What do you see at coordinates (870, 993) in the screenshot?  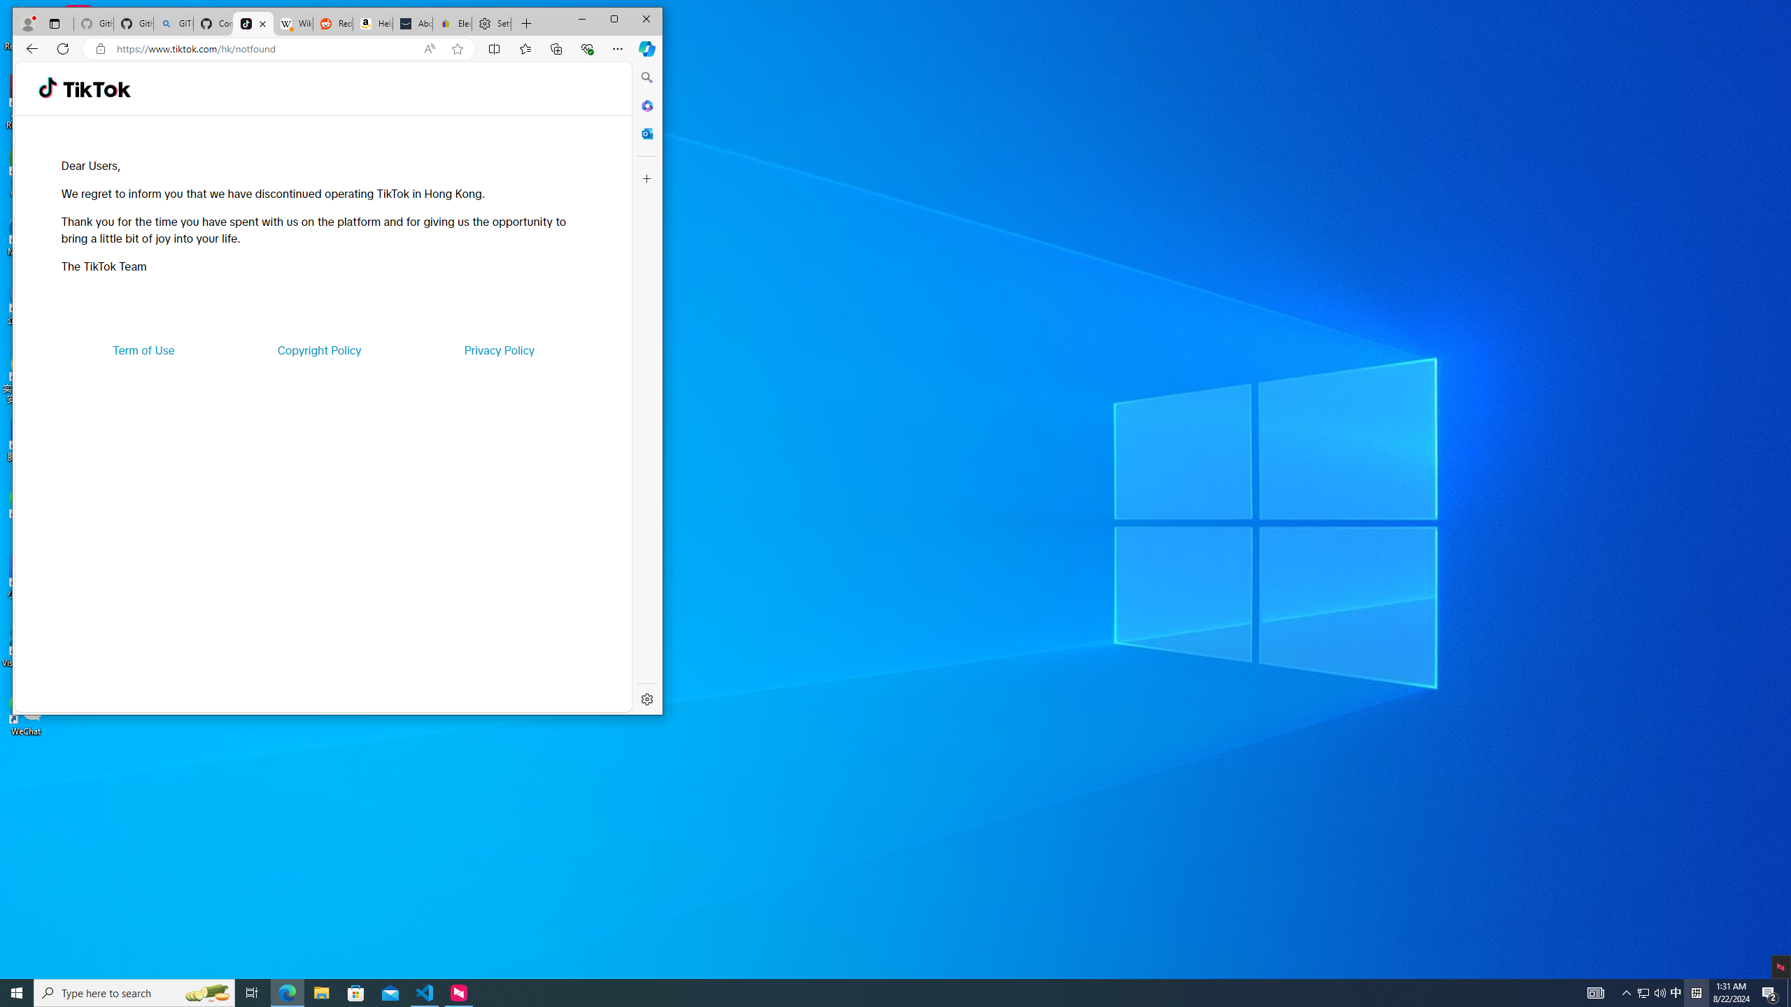 I see `Q2790: 100%` at bounding box center [870, 993].